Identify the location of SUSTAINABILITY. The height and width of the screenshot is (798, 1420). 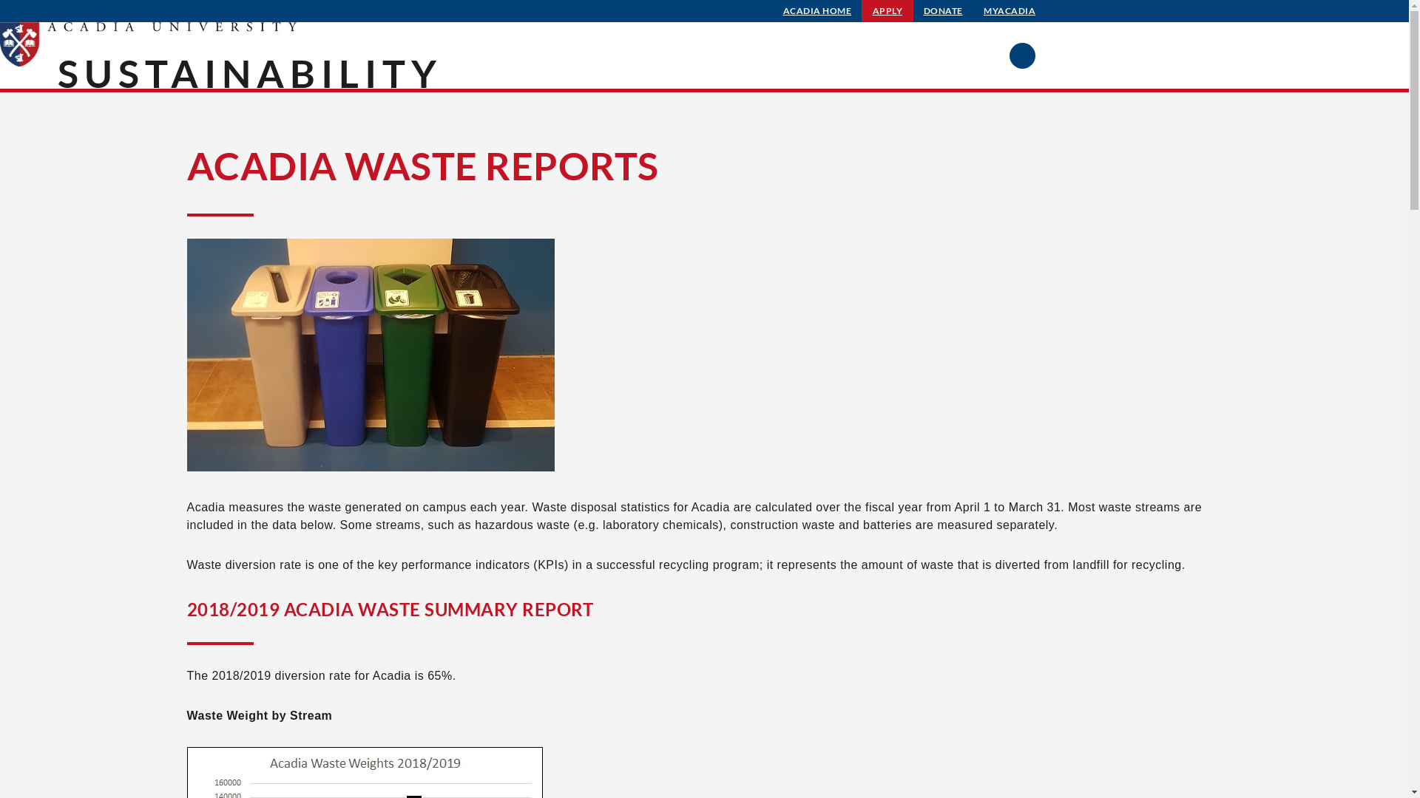
(250, 73).